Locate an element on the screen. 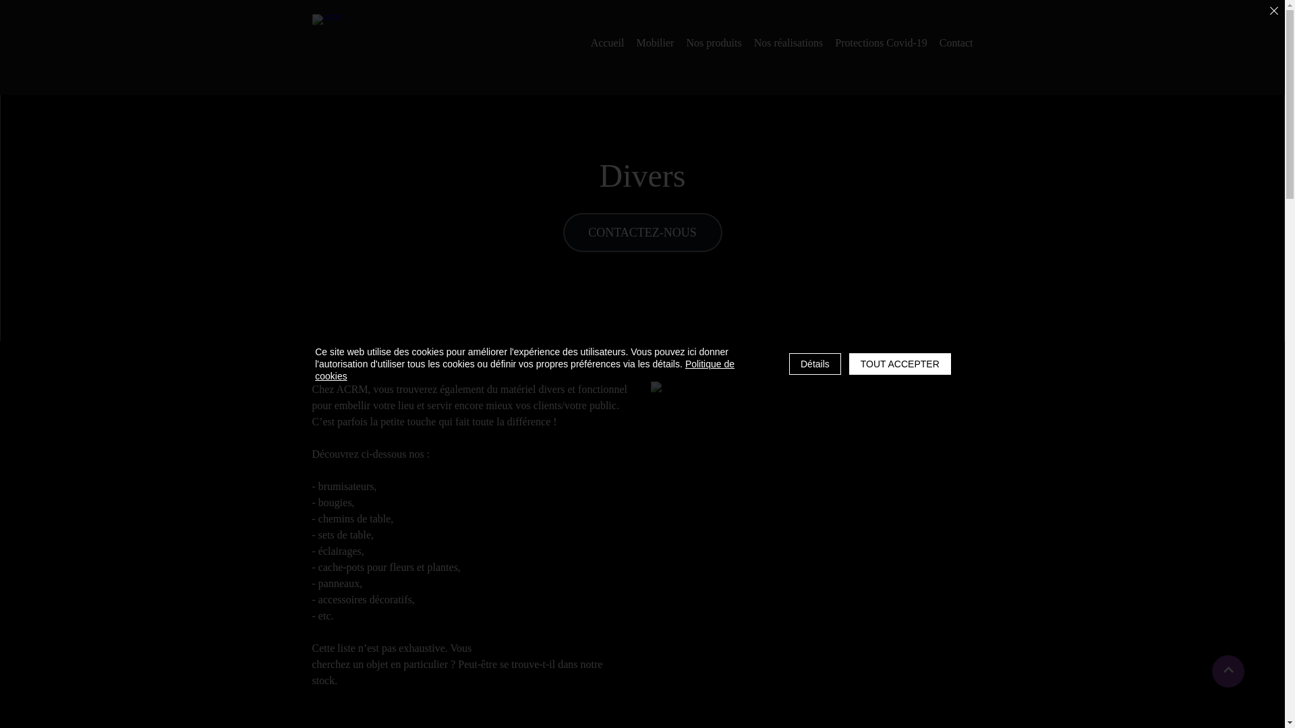  Protections Covid-19 is located at coordinates (881, 43).